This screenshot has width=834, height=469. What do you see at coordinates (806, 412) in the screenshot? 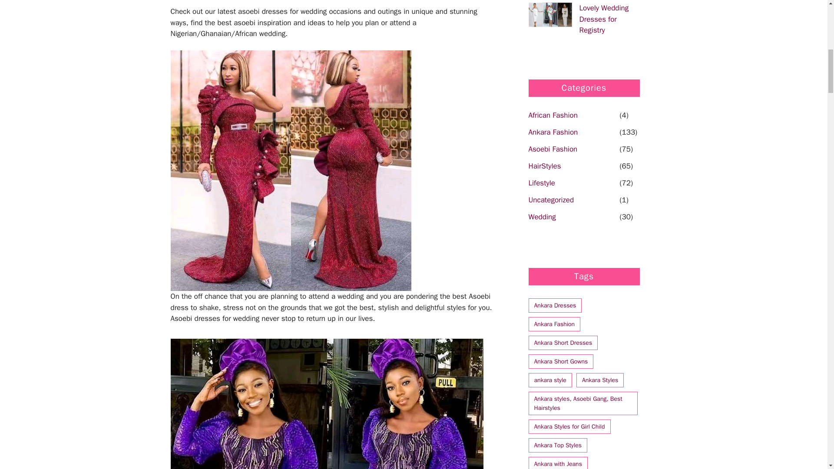
I see `Scroll back to top` at bounding box center [806, 412].